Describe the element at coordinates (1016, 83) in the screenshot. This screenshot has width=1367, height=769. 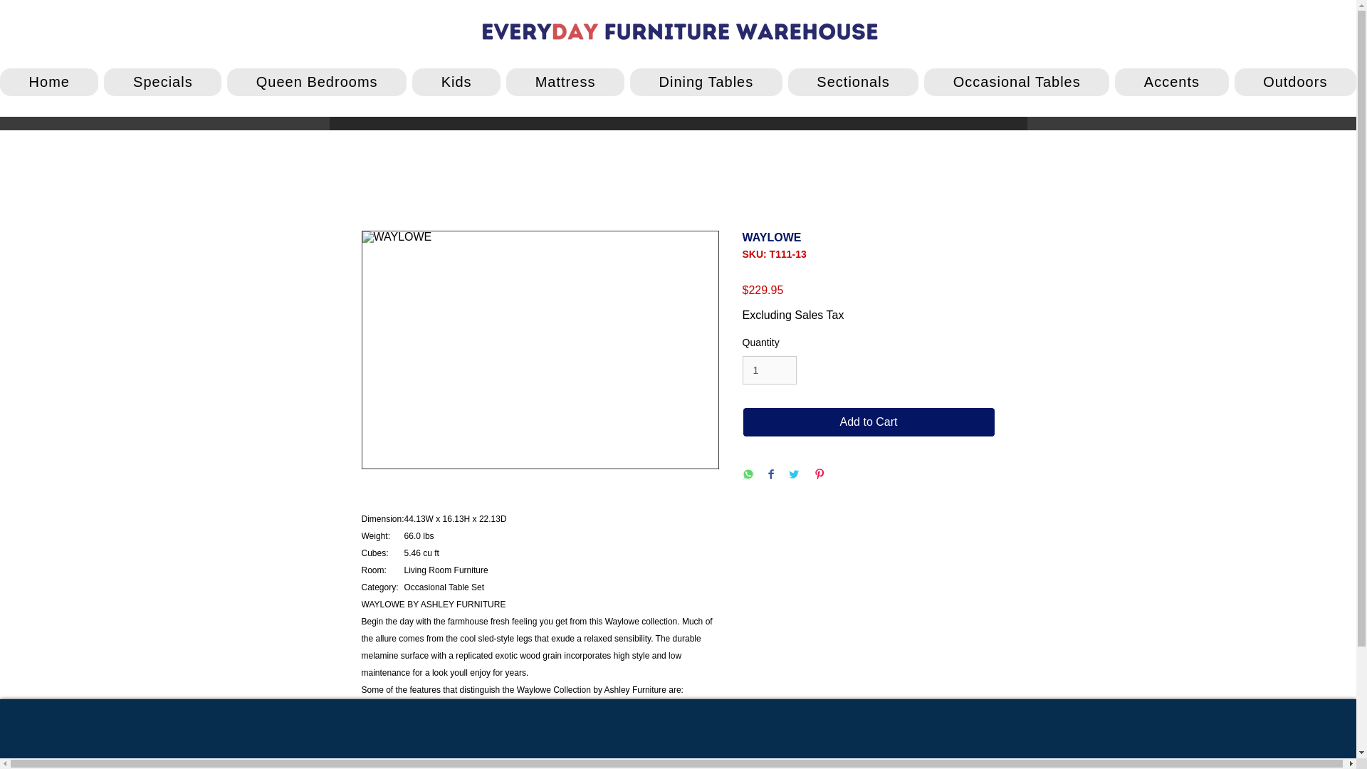
I see `Occasional Tables` at that location.